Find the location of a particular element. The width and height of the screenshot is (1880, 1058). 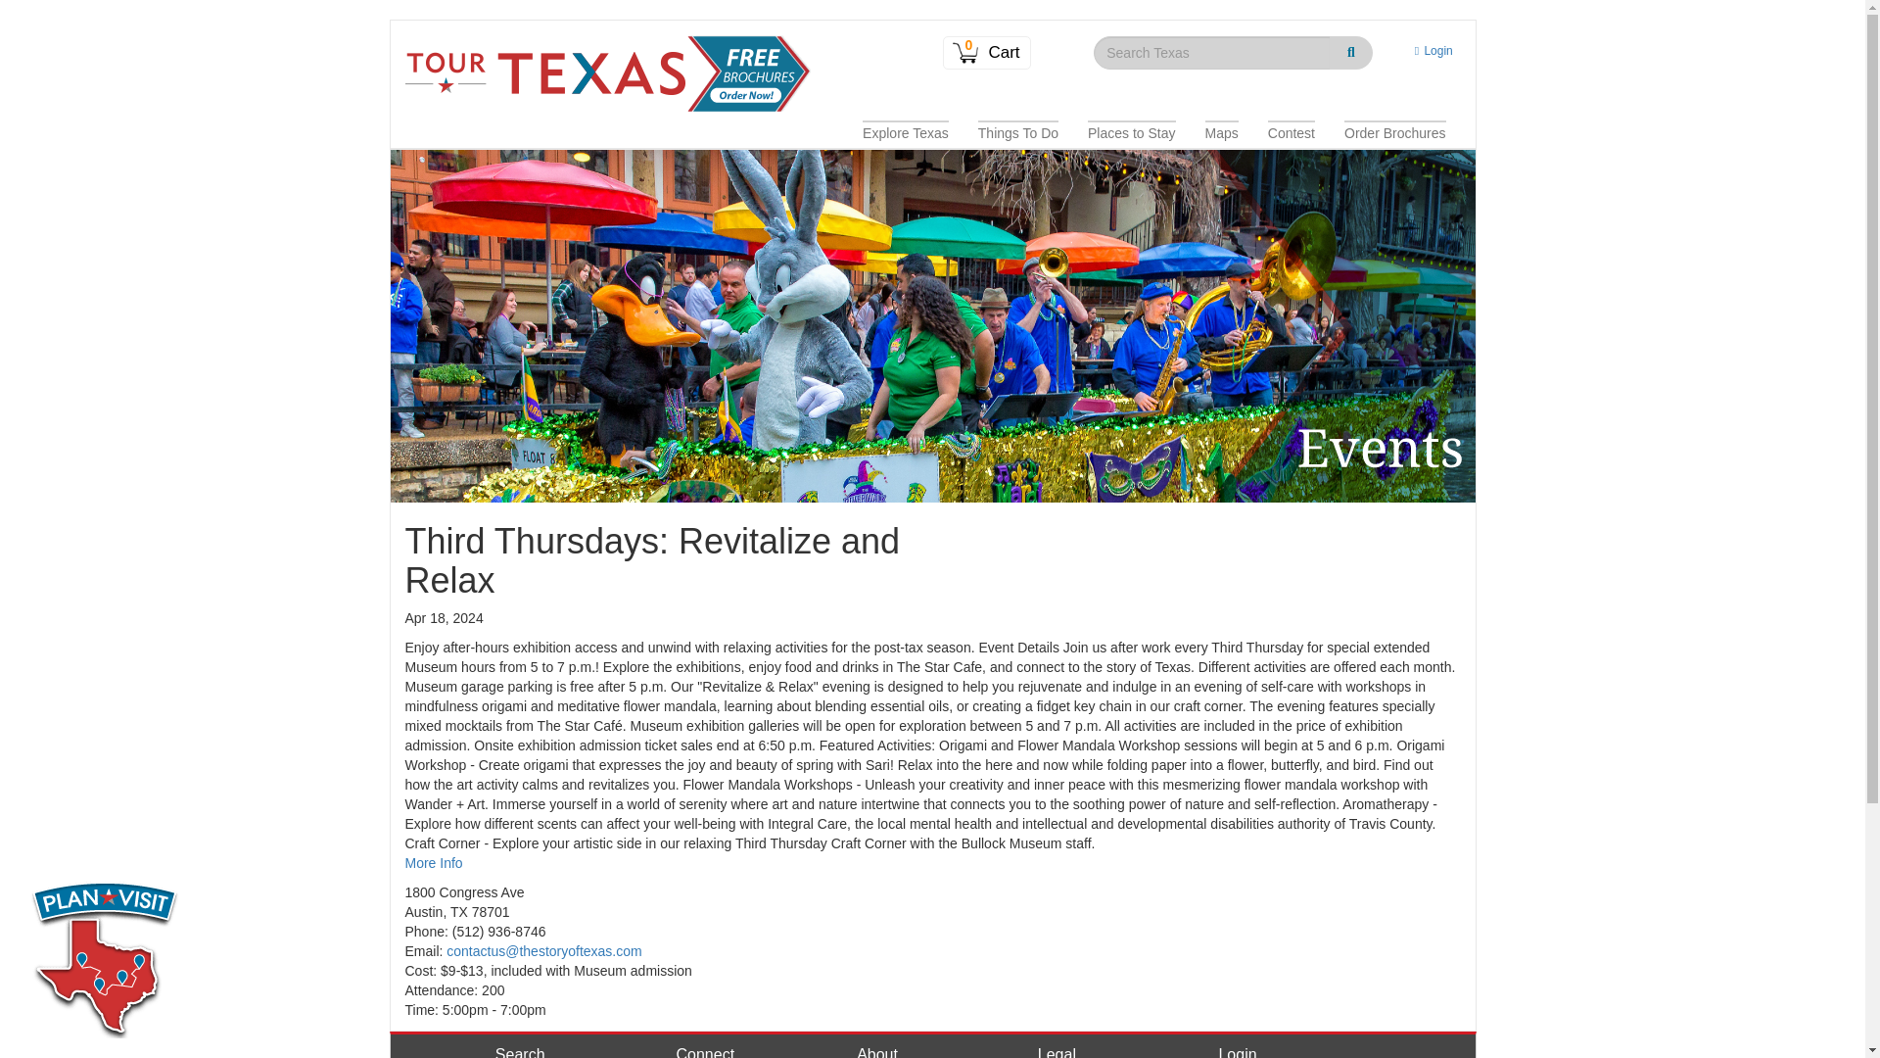

Places to Stay is located at coordinates (1132, 133).